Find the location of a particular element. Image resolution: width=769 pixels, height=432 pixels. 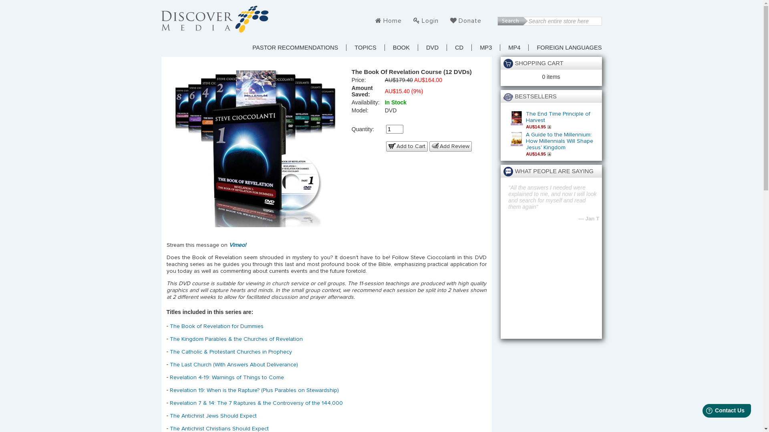

Add to Cart is located at coordinates (550, 154).